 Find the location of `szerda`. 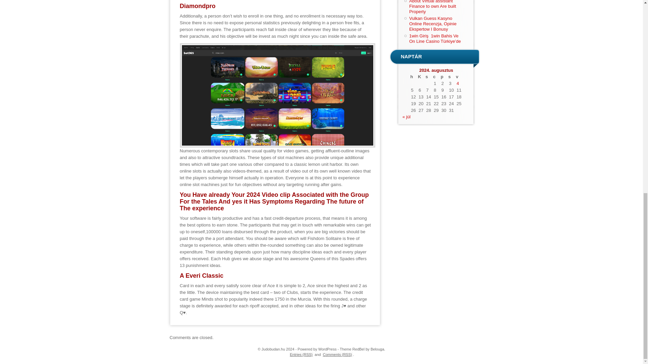

szerda is located at coordinates (429, 77).